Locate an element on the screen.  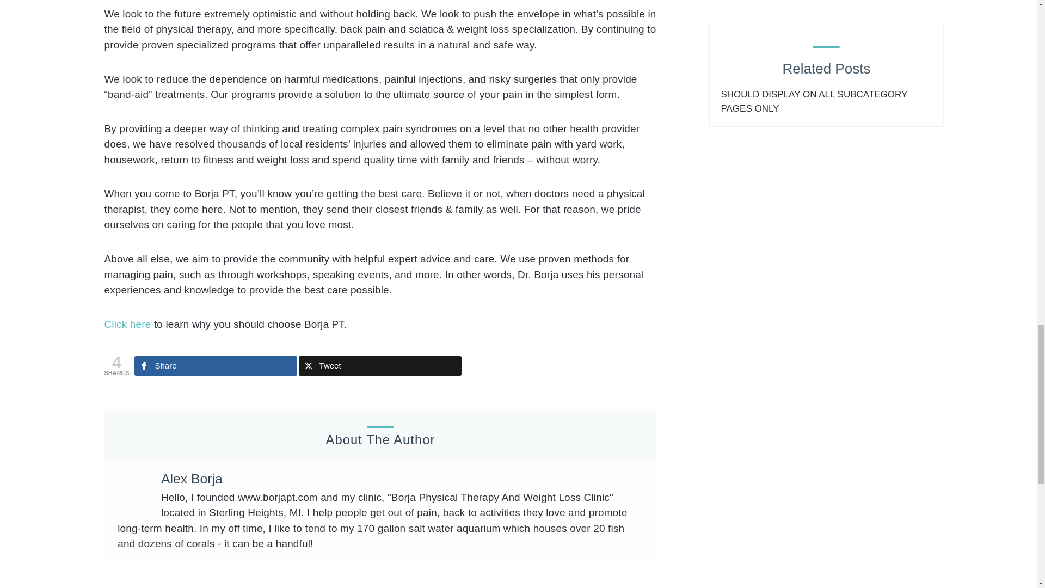
Tweet is located at coordinates (380, 366).